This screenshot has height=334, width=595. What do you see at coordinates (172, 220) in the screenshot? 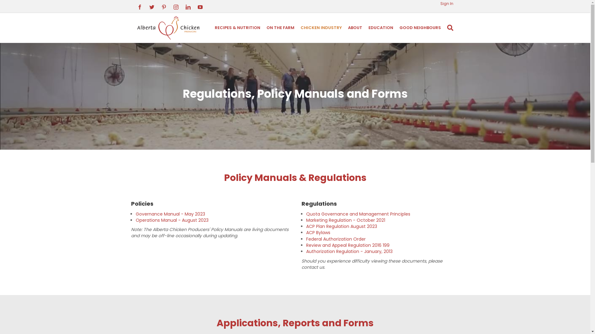
I see `Operations Manual - August 2023` at bounding box center [172, 220].